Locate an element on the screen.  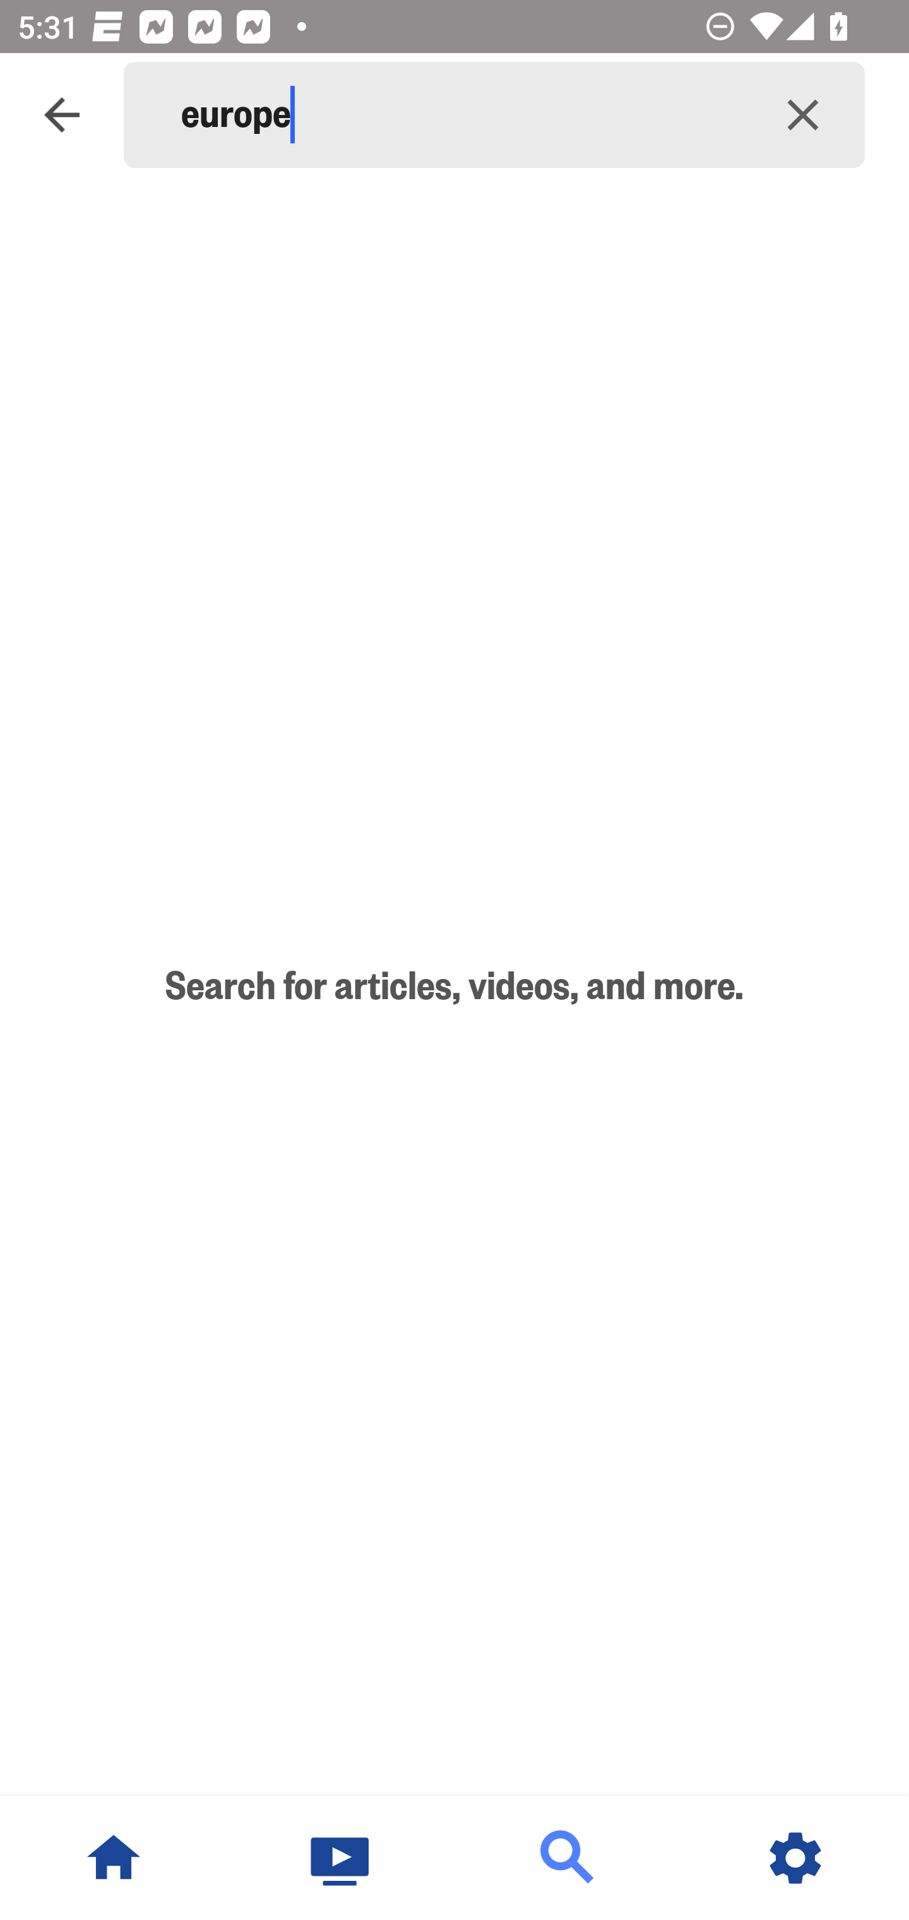
europe is located at coordinates (461, 115).